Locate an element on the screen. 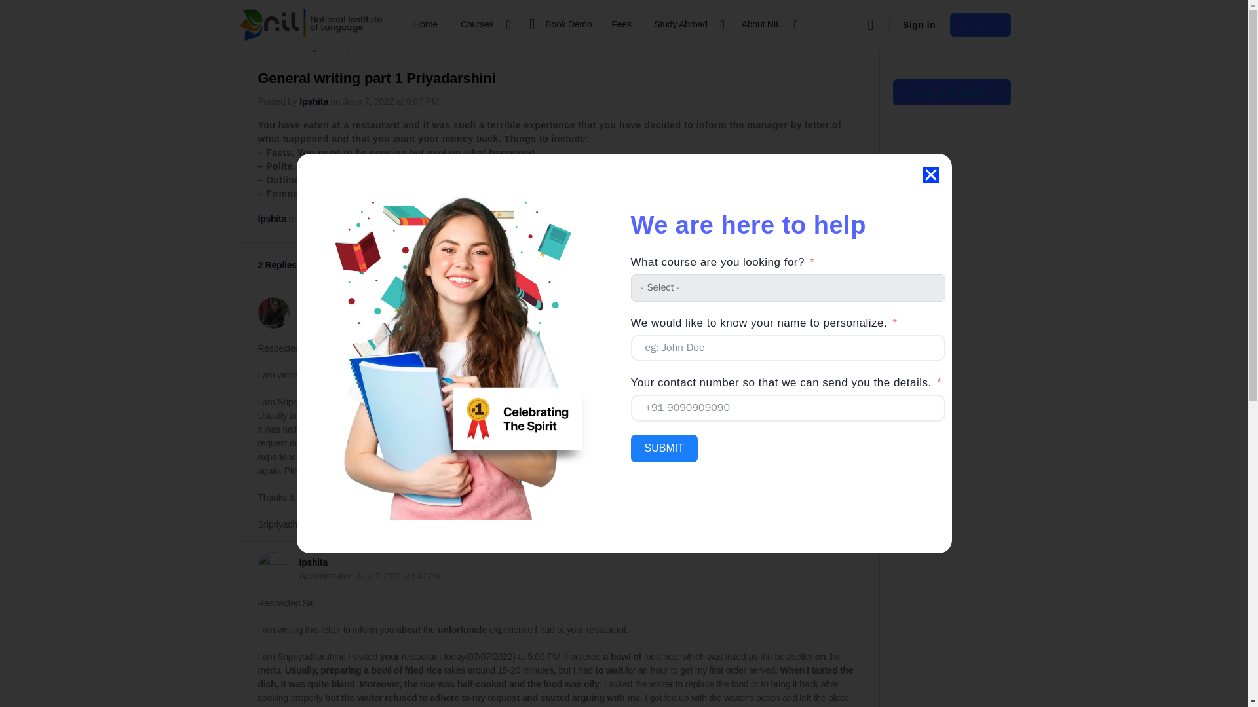  Sign up is located at coordinates (980, 25).